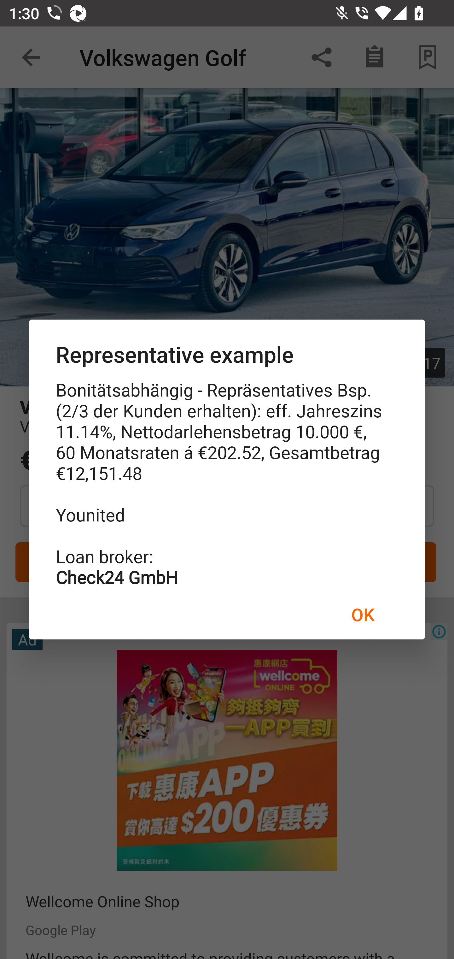 The width and height of the screenshot is (454, 959). What do you see at coordinates (363, 614) in the screenshot?
I see `OK` at bounding box center [363, 614].